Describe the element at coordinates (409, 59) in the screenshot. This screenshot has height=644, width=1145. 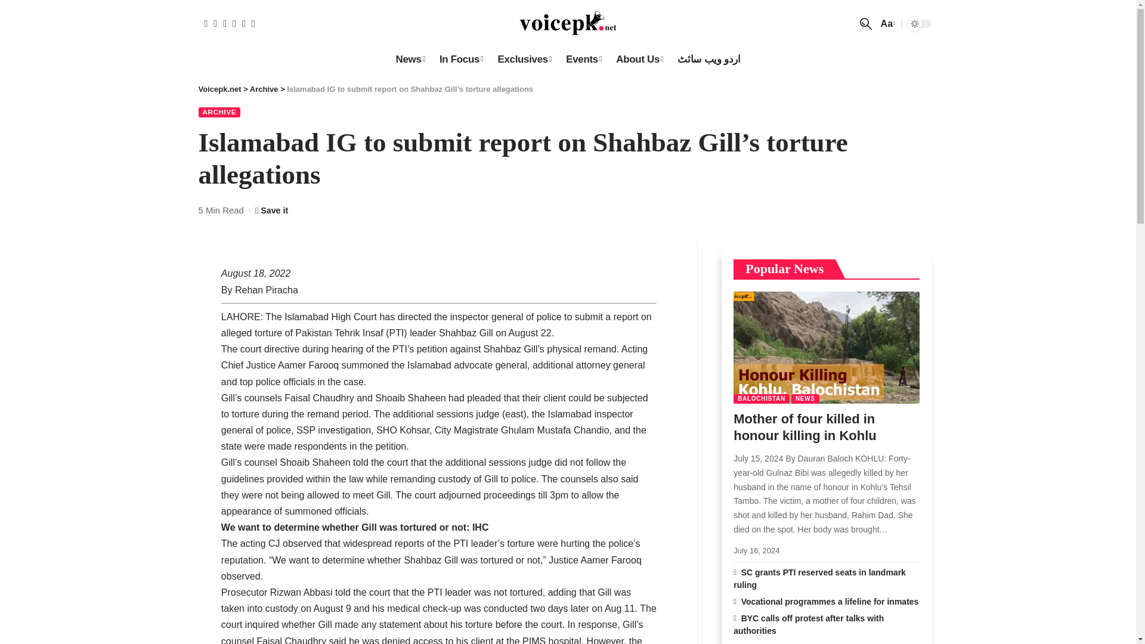
I see `News` at that location.